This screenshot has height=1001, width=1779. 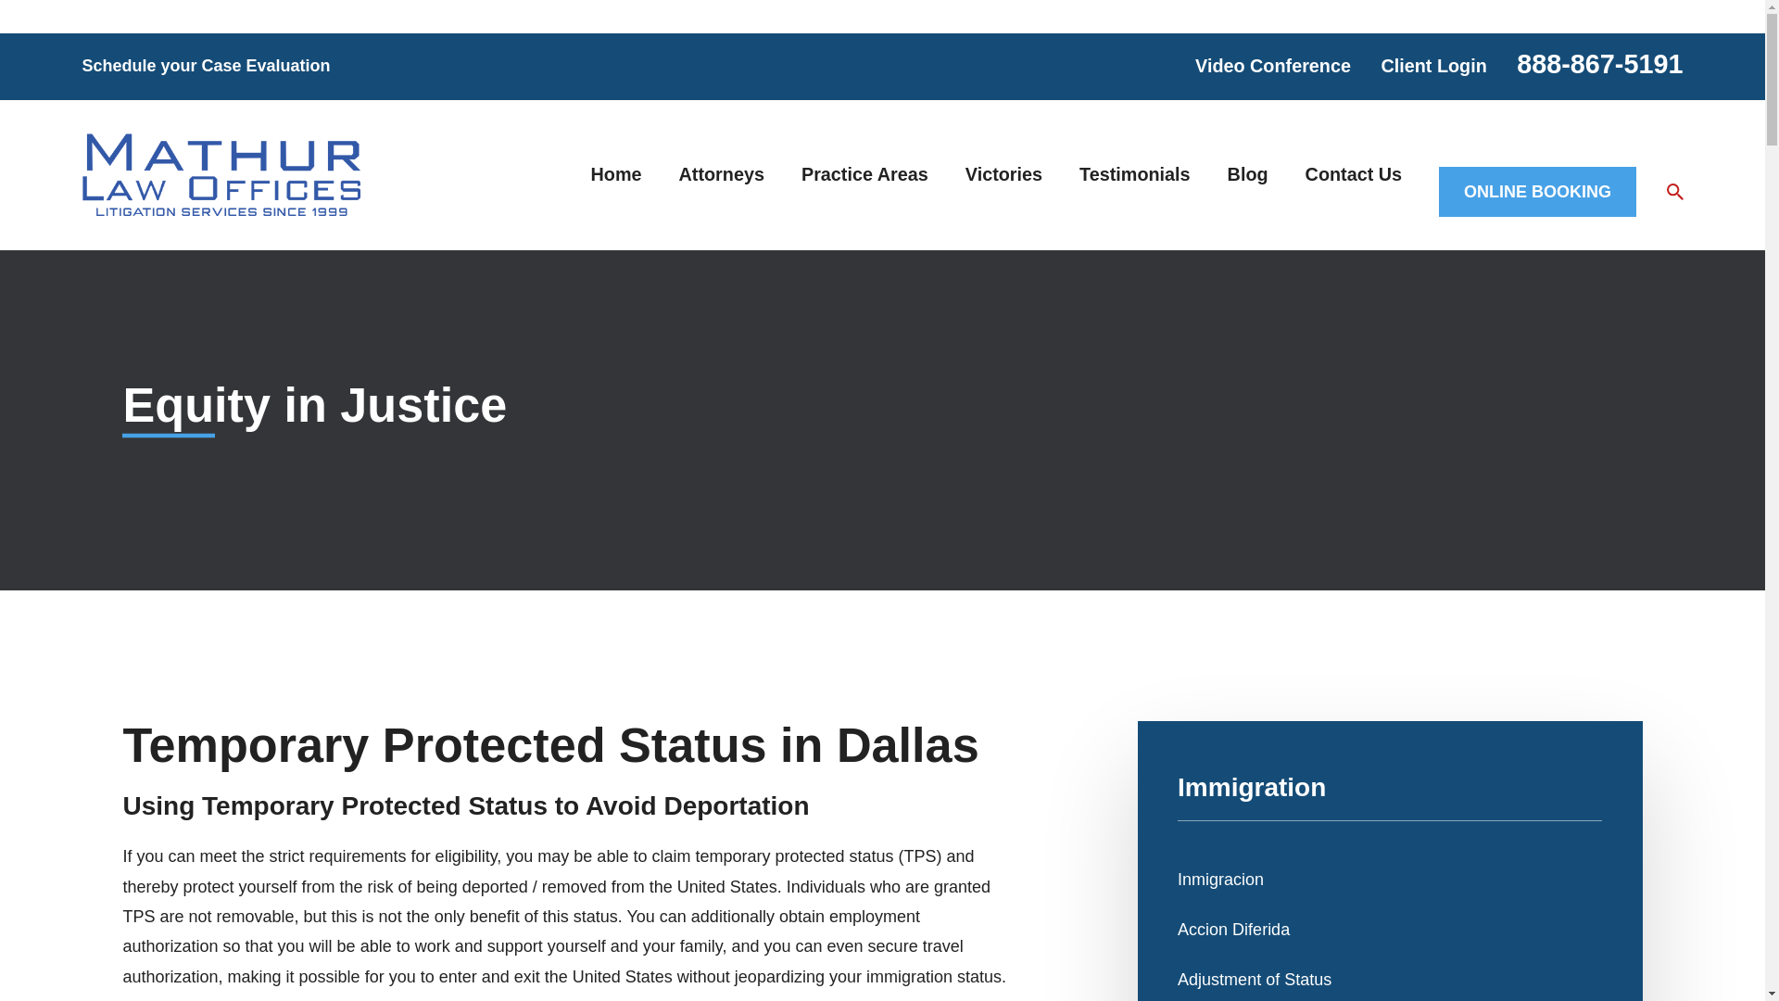 What do you see at coordinates (221, 174) in the screenshot?
I see `Home` at bounding box center [221, 174].